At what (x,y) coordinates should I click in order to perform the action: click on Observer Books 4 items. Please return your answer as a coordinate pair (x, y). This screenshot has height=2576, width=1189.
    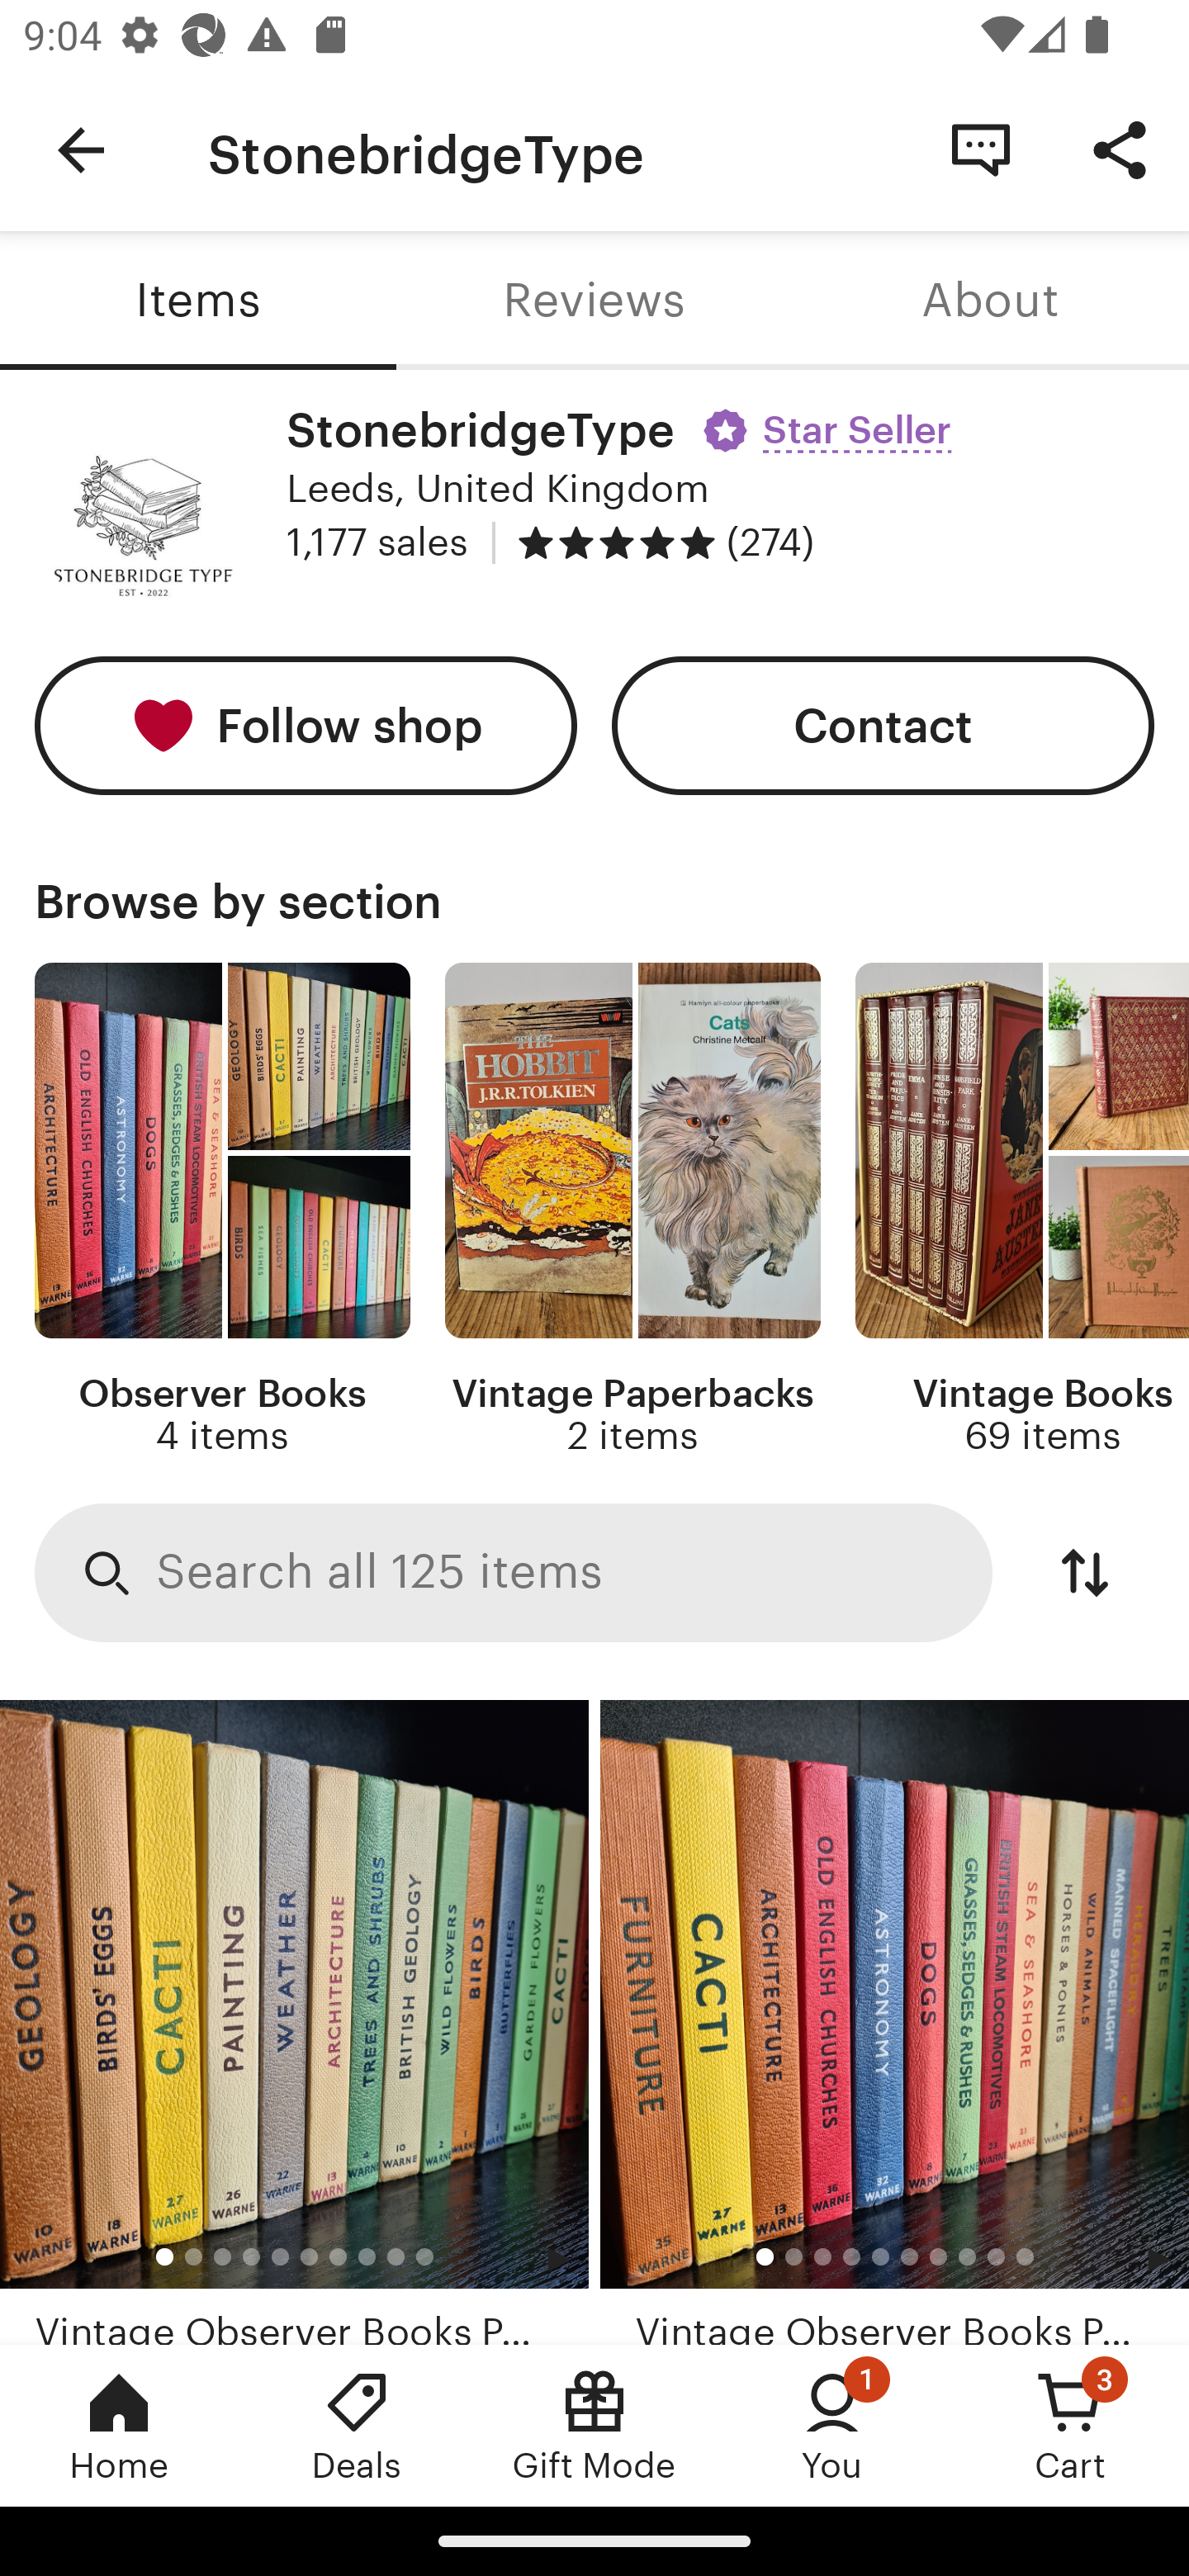
    Looking at the image, I should click on (221, 1210).